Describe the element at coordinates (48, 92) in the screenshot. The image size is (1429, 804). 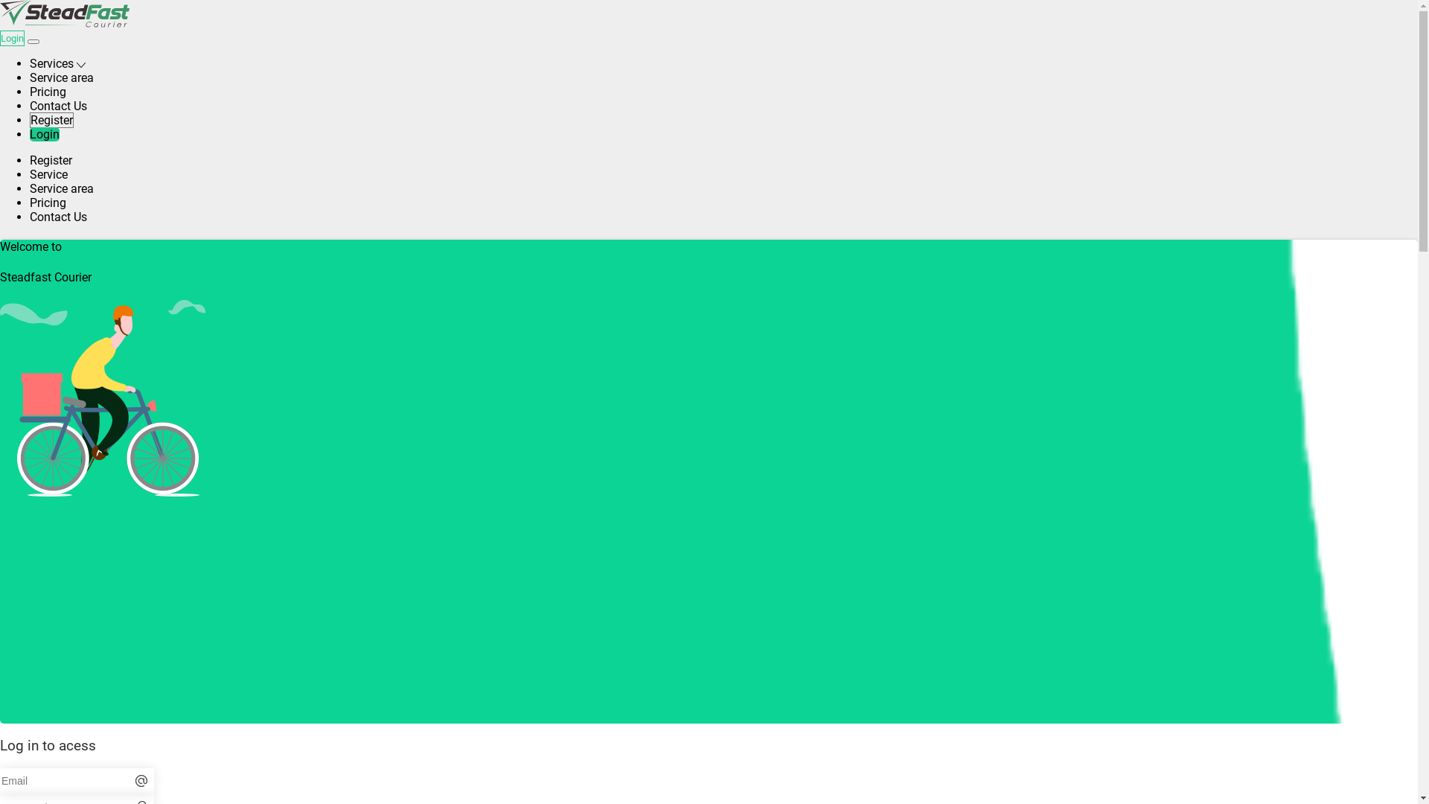
I see `Pricing` at that location.